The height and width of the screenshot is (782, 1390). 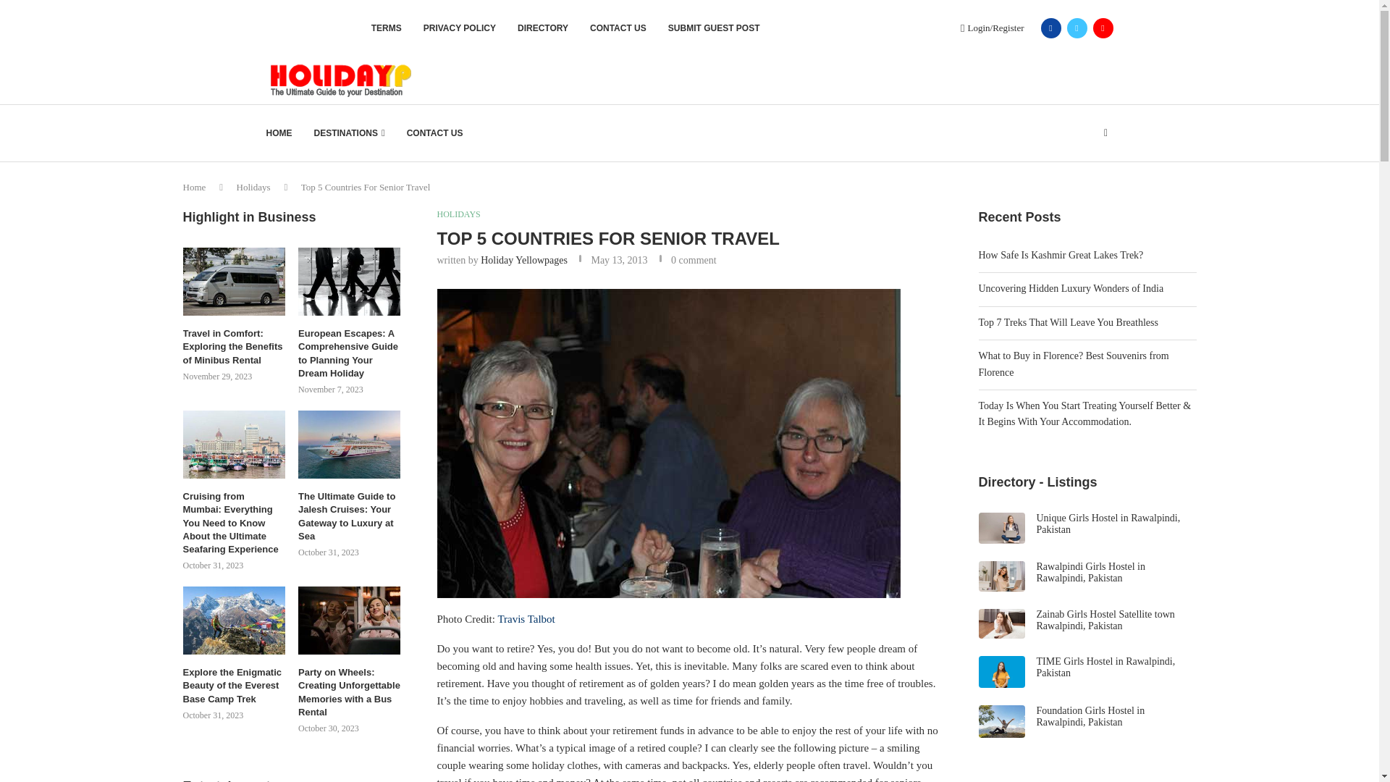 I want to click on SUBMIT GUEST POST, so click(x=714, y=28).